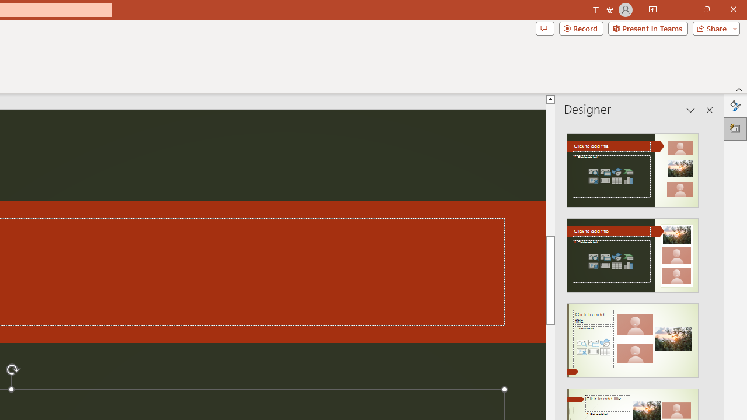 This screenshot has height=420, width=747. Describe the element at coordinates (550, 217) in the screenshot. I see `Page up` at that location.